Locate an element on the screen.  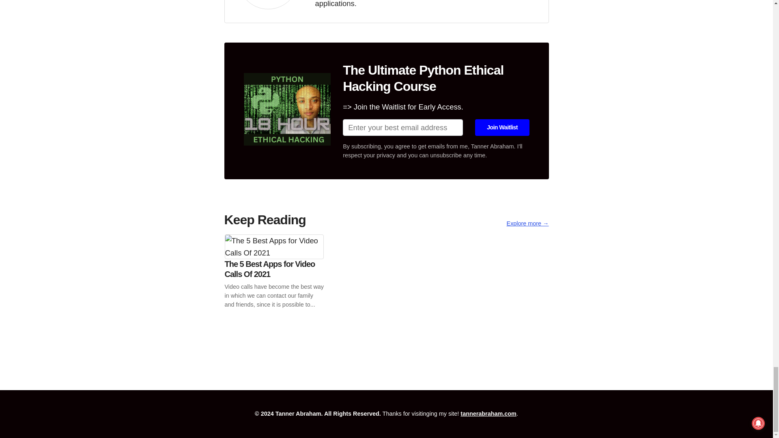
Join Waitlist is located at coordinates (502, 127).